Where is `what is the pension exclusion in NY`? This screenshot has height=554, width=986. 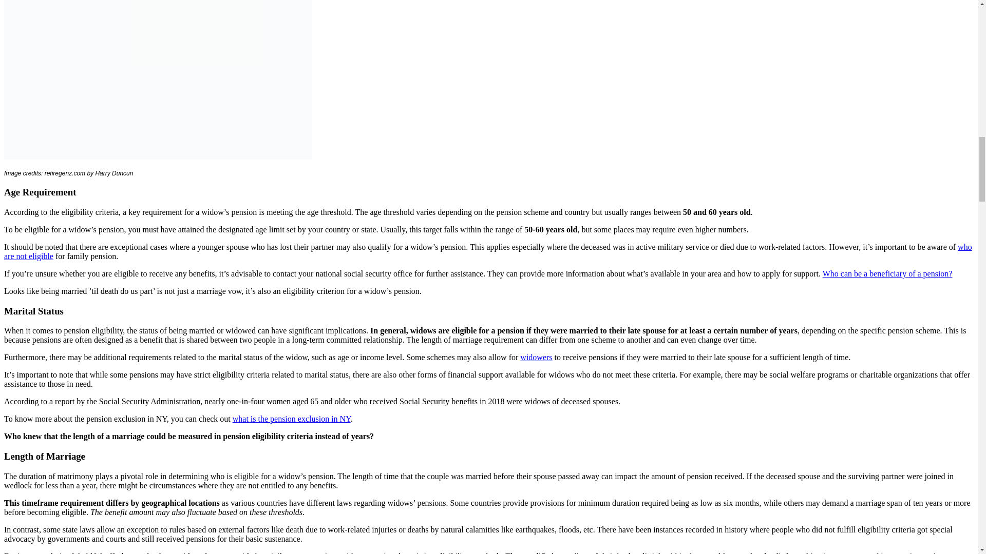
what is the pension exclusion in NY is located at coordinates (292, 419).